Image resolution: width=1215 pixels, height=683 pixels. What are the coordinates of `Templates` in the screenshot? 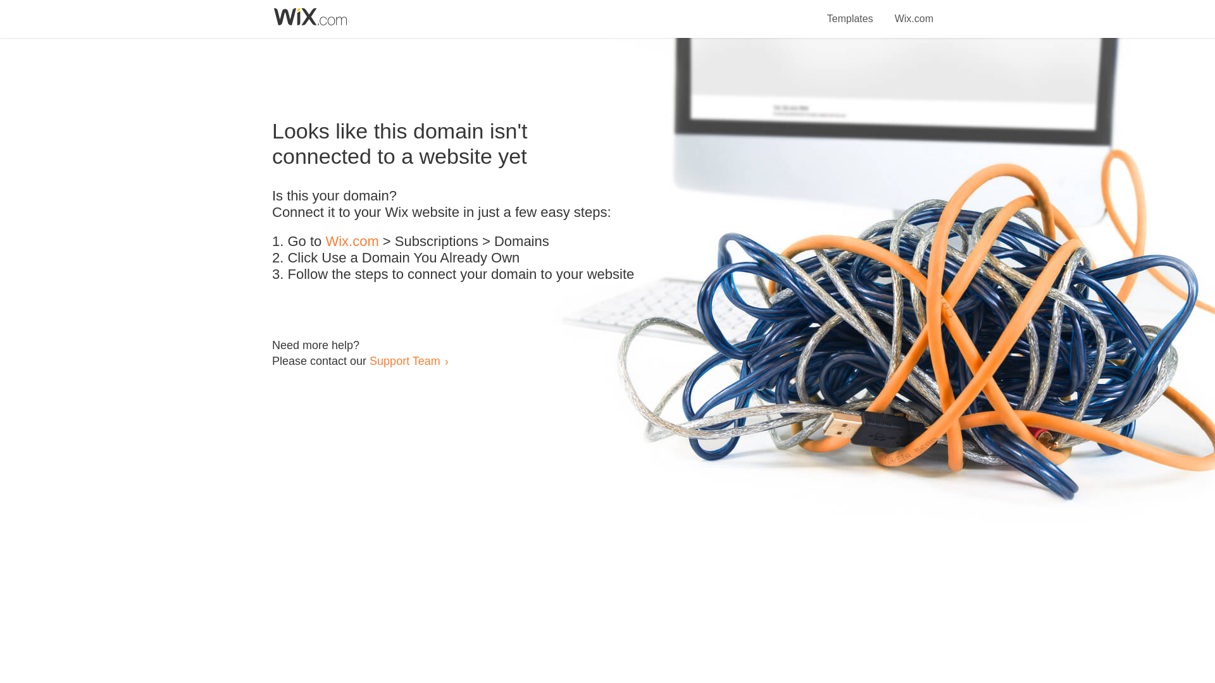 It's located at (850, 11).